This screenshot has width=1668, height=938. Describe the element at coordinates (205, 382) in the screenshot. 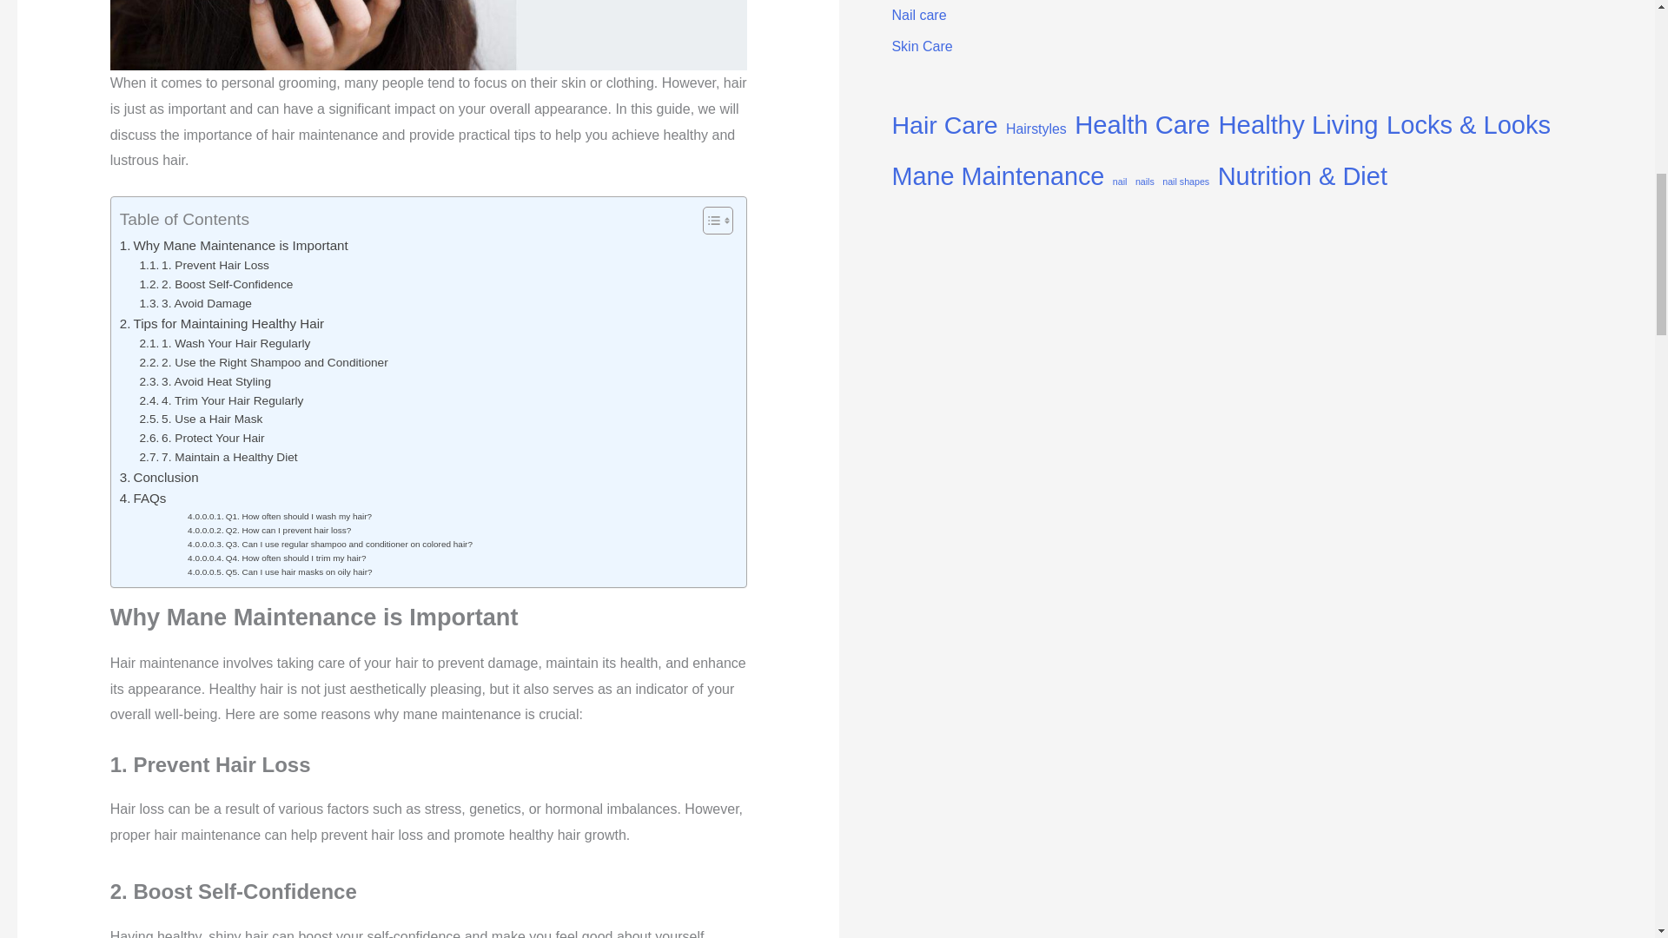

I see `3. Avoid Heat Styling` at that location.